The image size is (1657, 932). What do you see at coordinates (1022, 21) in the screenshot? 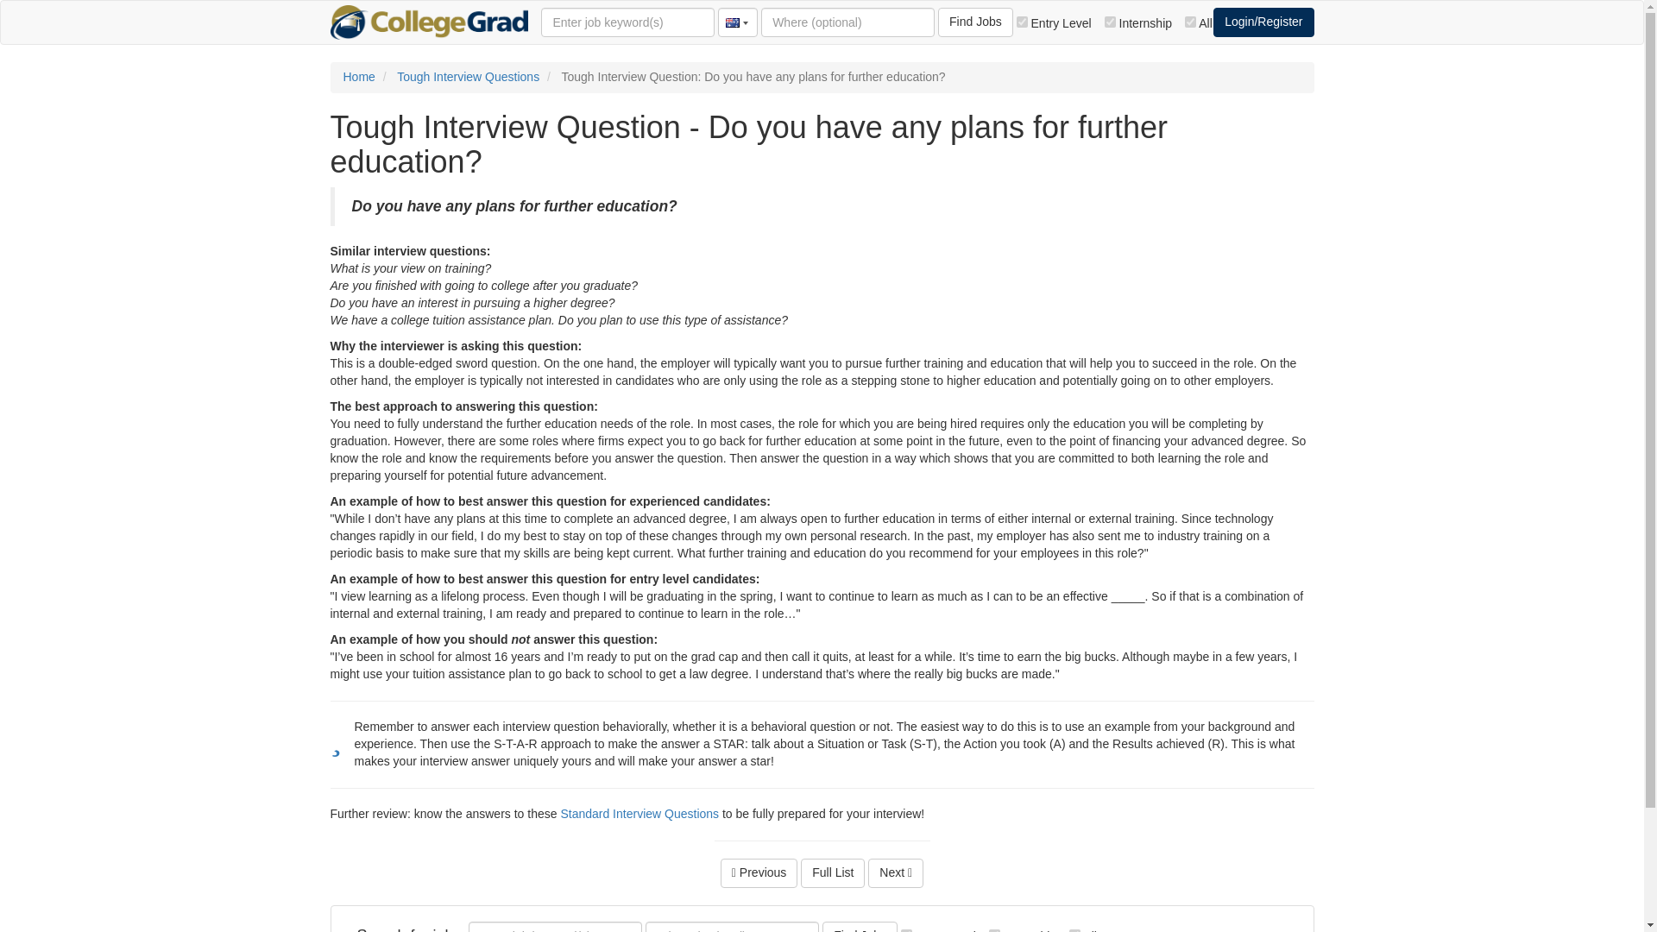
I see `1` at bounding box center [1022, 21].